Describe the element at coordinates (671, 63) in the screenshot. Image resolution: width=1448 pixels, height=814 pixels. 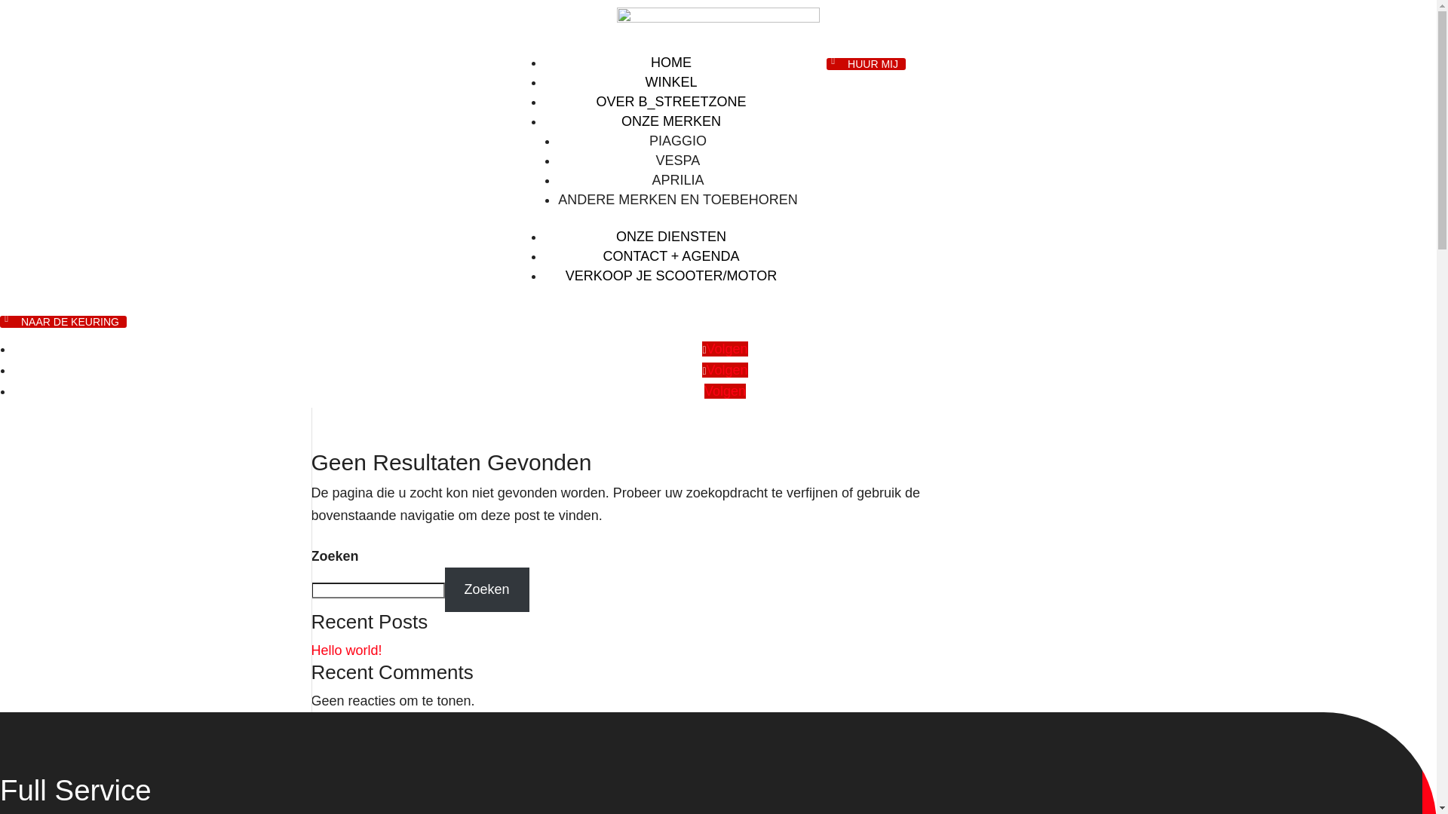
I see `HOME` at that location.